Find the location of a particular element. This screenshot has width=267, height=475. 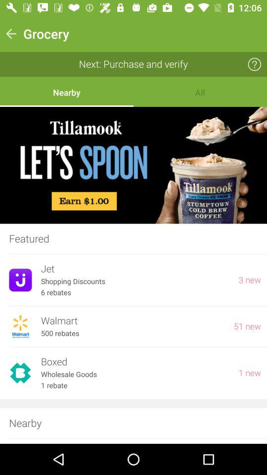

scroll until the wholesale goods is located at coordinates (135, 374).